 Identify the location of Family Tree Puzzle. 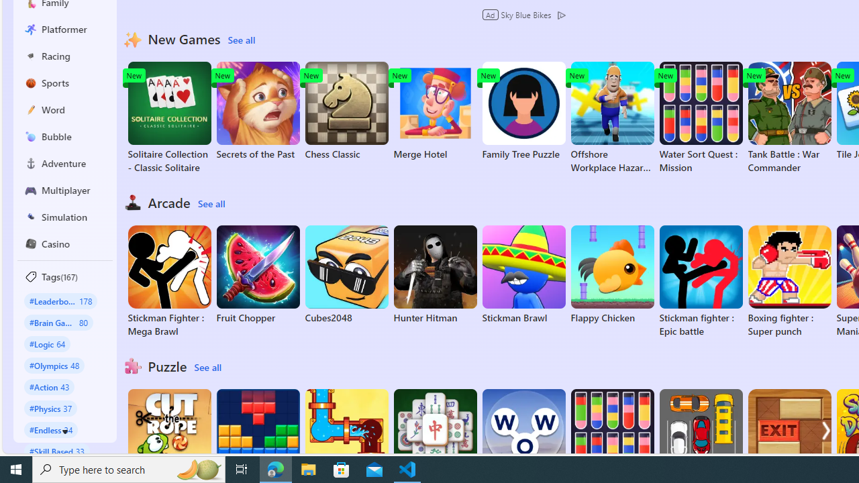
(523, 111).